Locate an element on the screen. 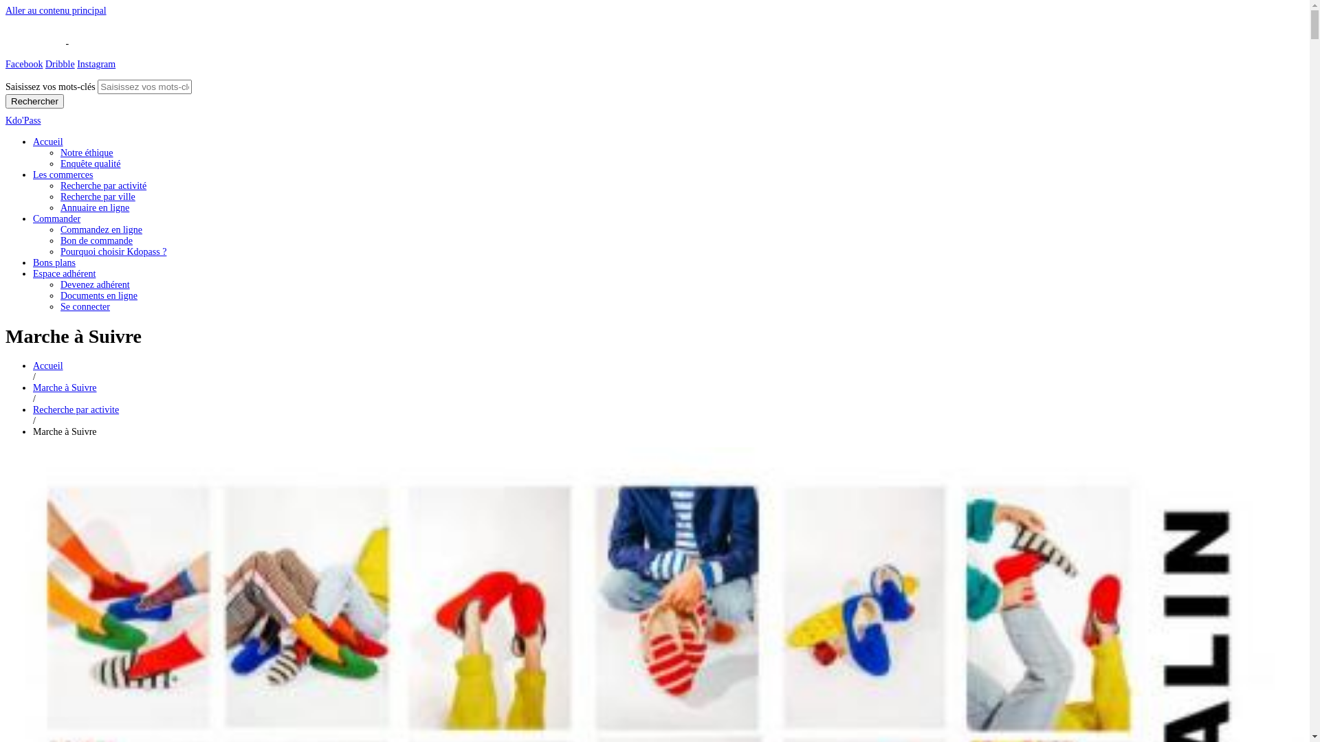 This screenshot has width=1320, height=742. Recherche par ville is located at coordinates (98, 196).